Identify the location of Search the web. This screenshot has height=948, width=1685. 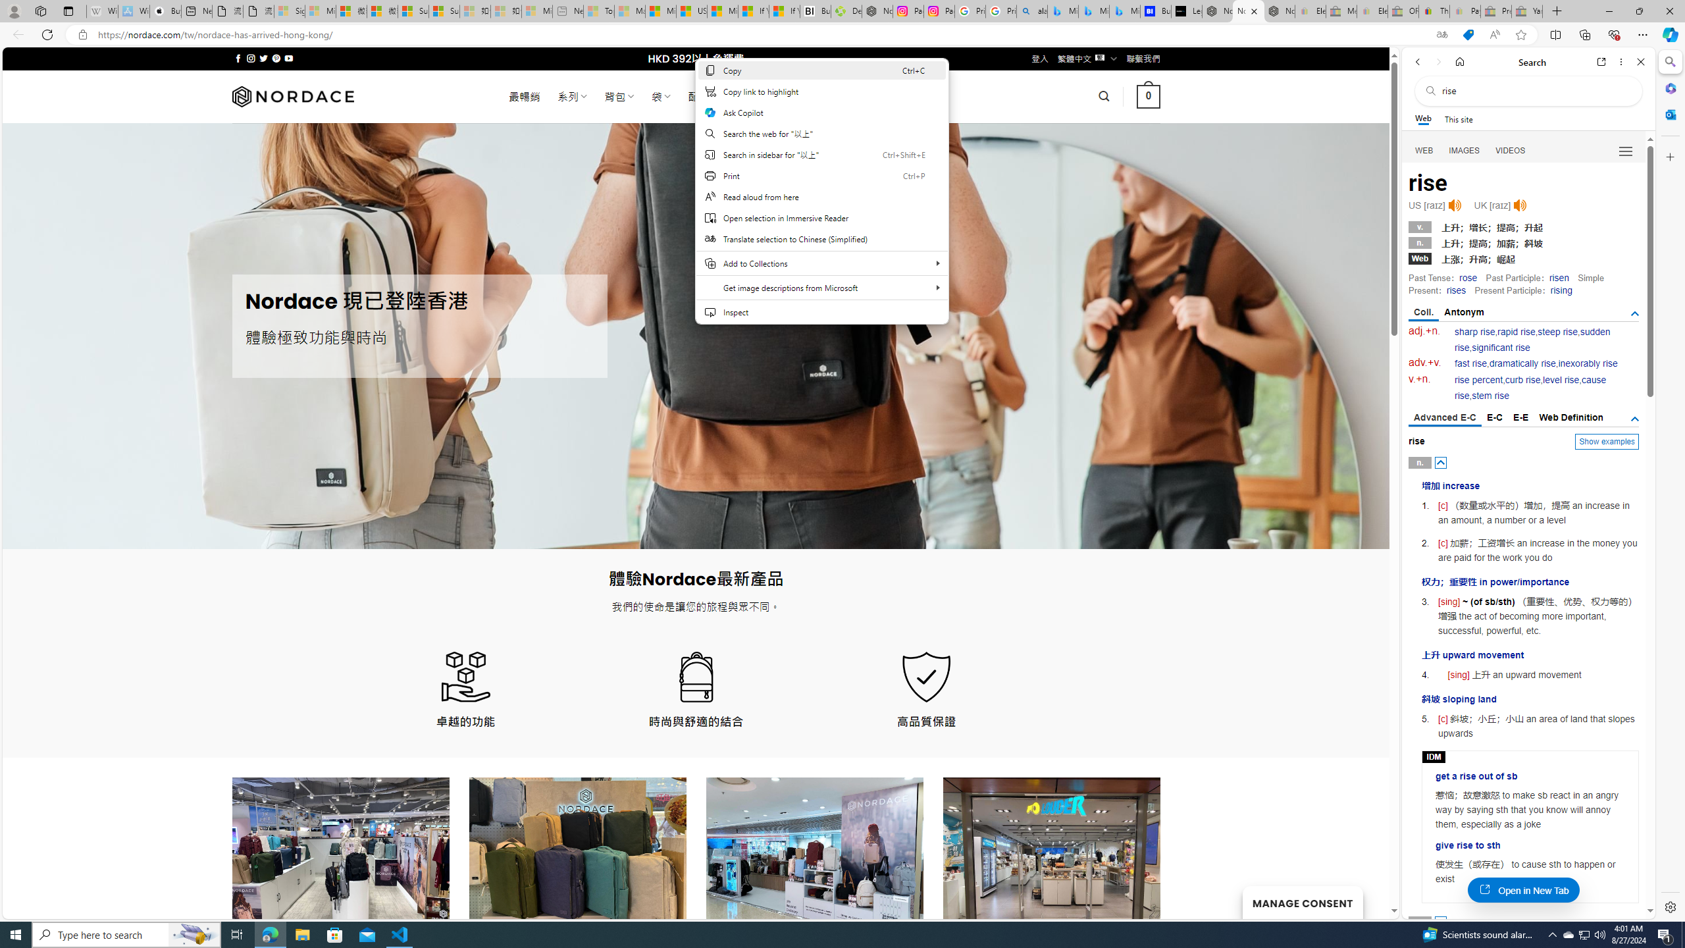
(1535, 91).